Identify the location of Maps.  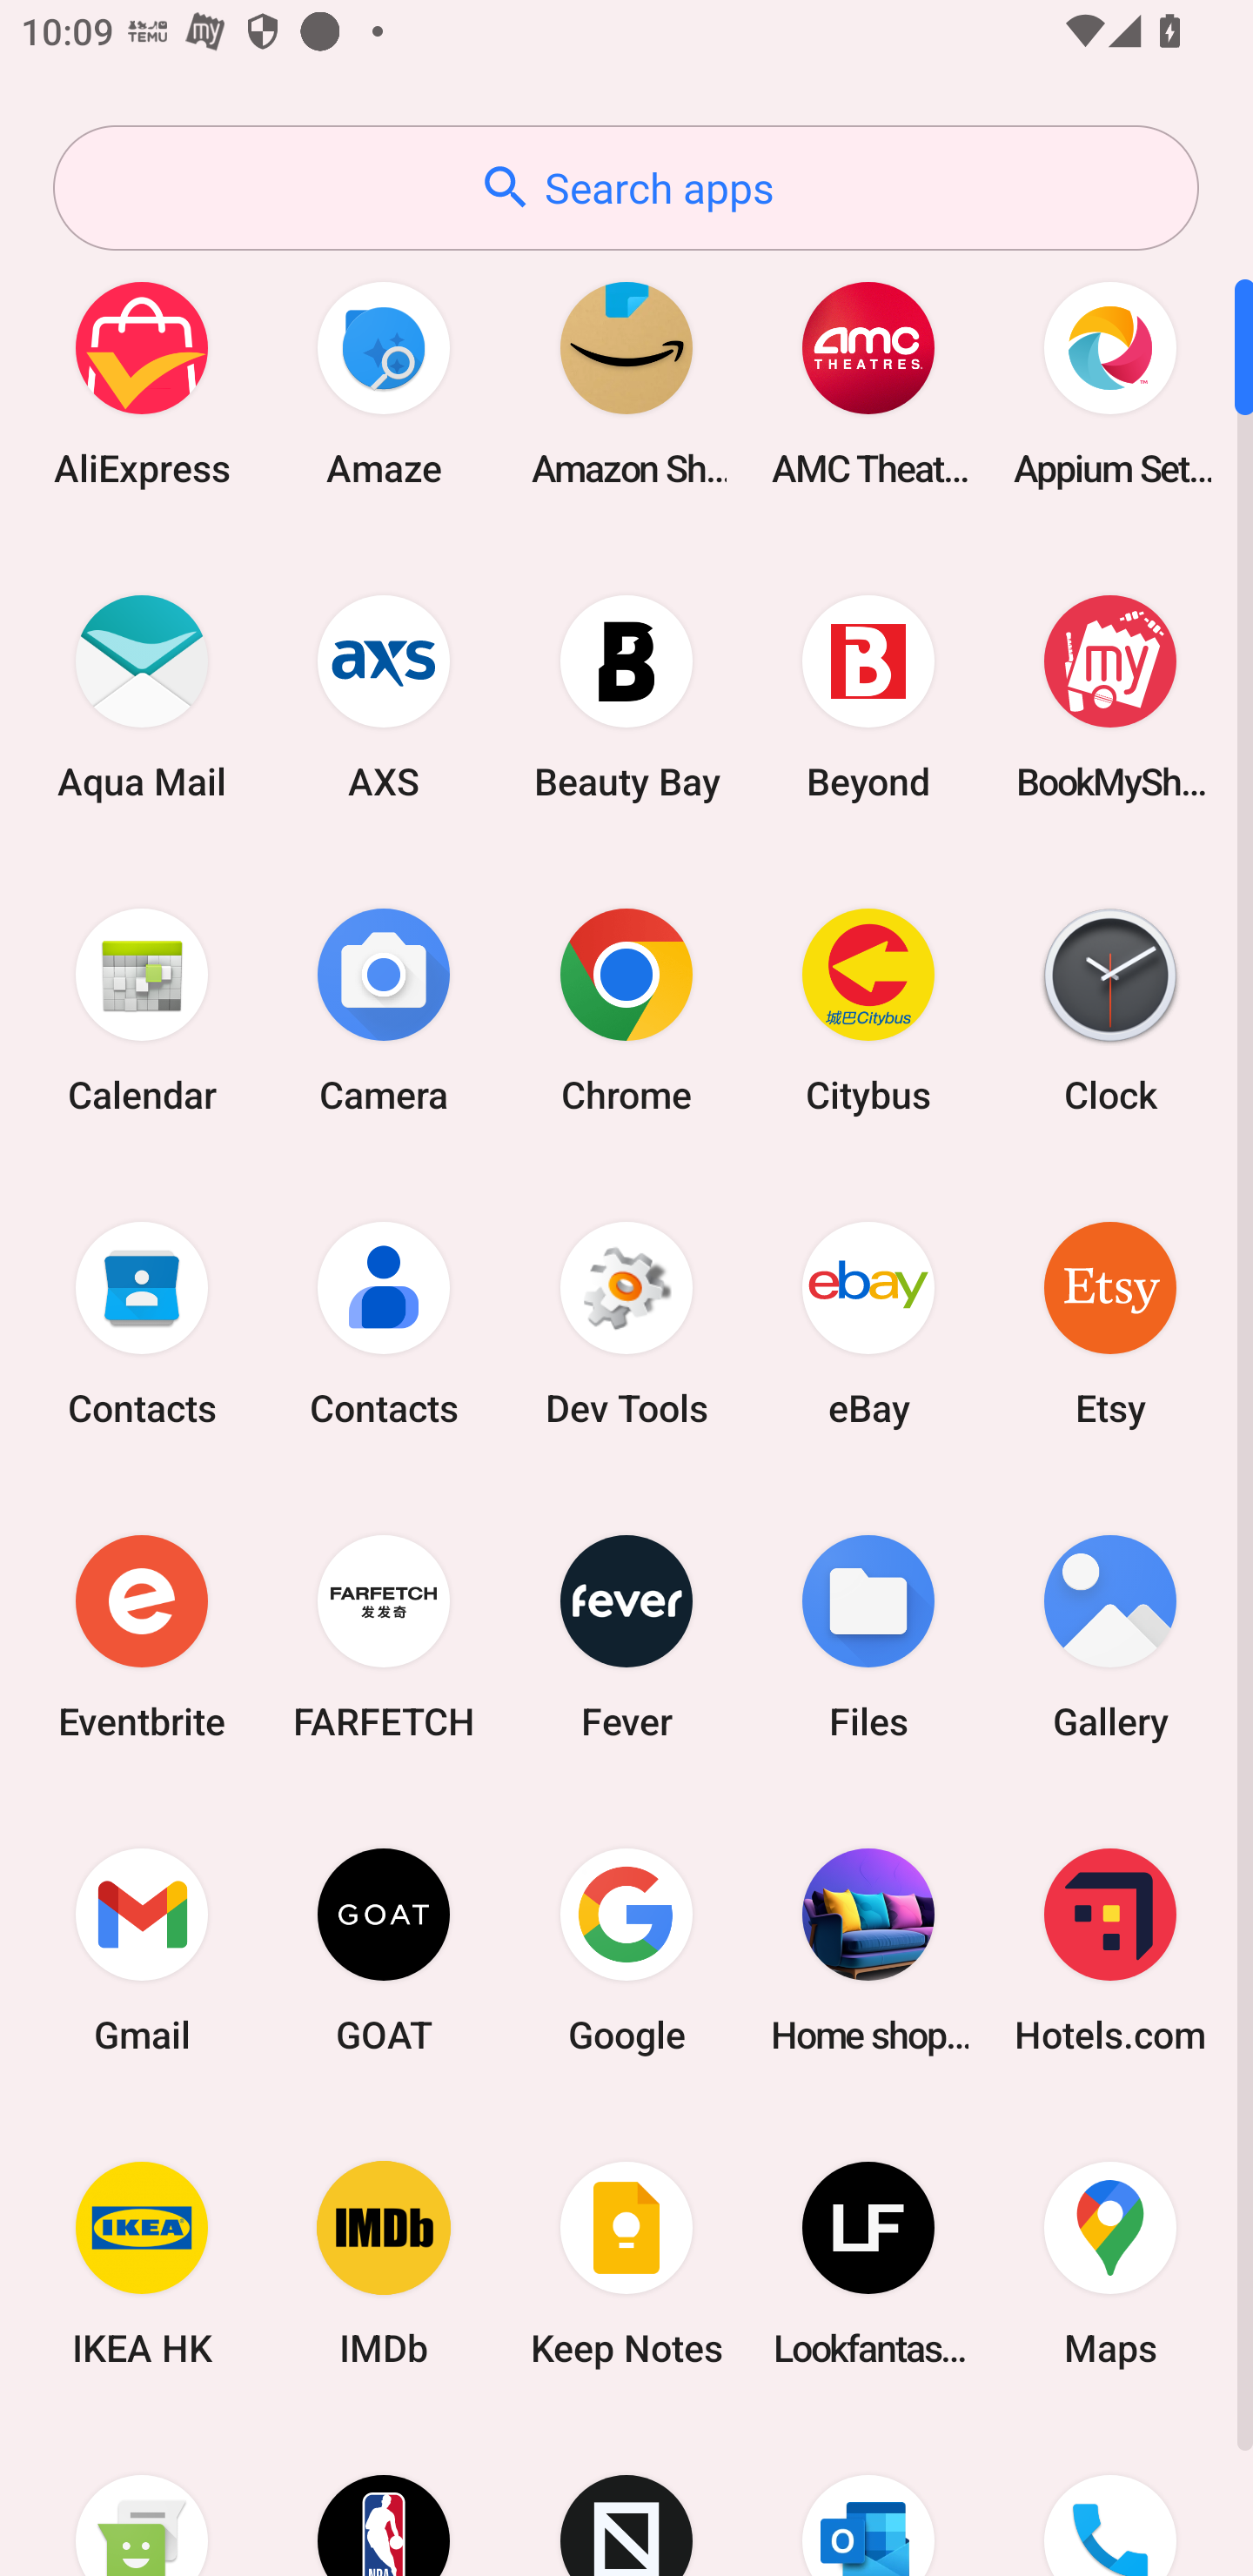
(1110, 2264).